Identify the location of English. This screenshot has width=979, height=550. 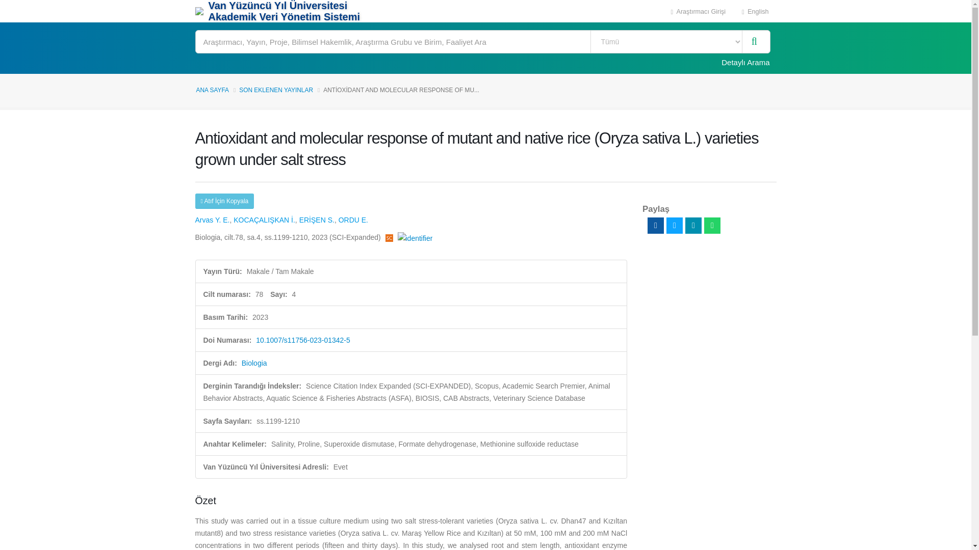
(755, 11).